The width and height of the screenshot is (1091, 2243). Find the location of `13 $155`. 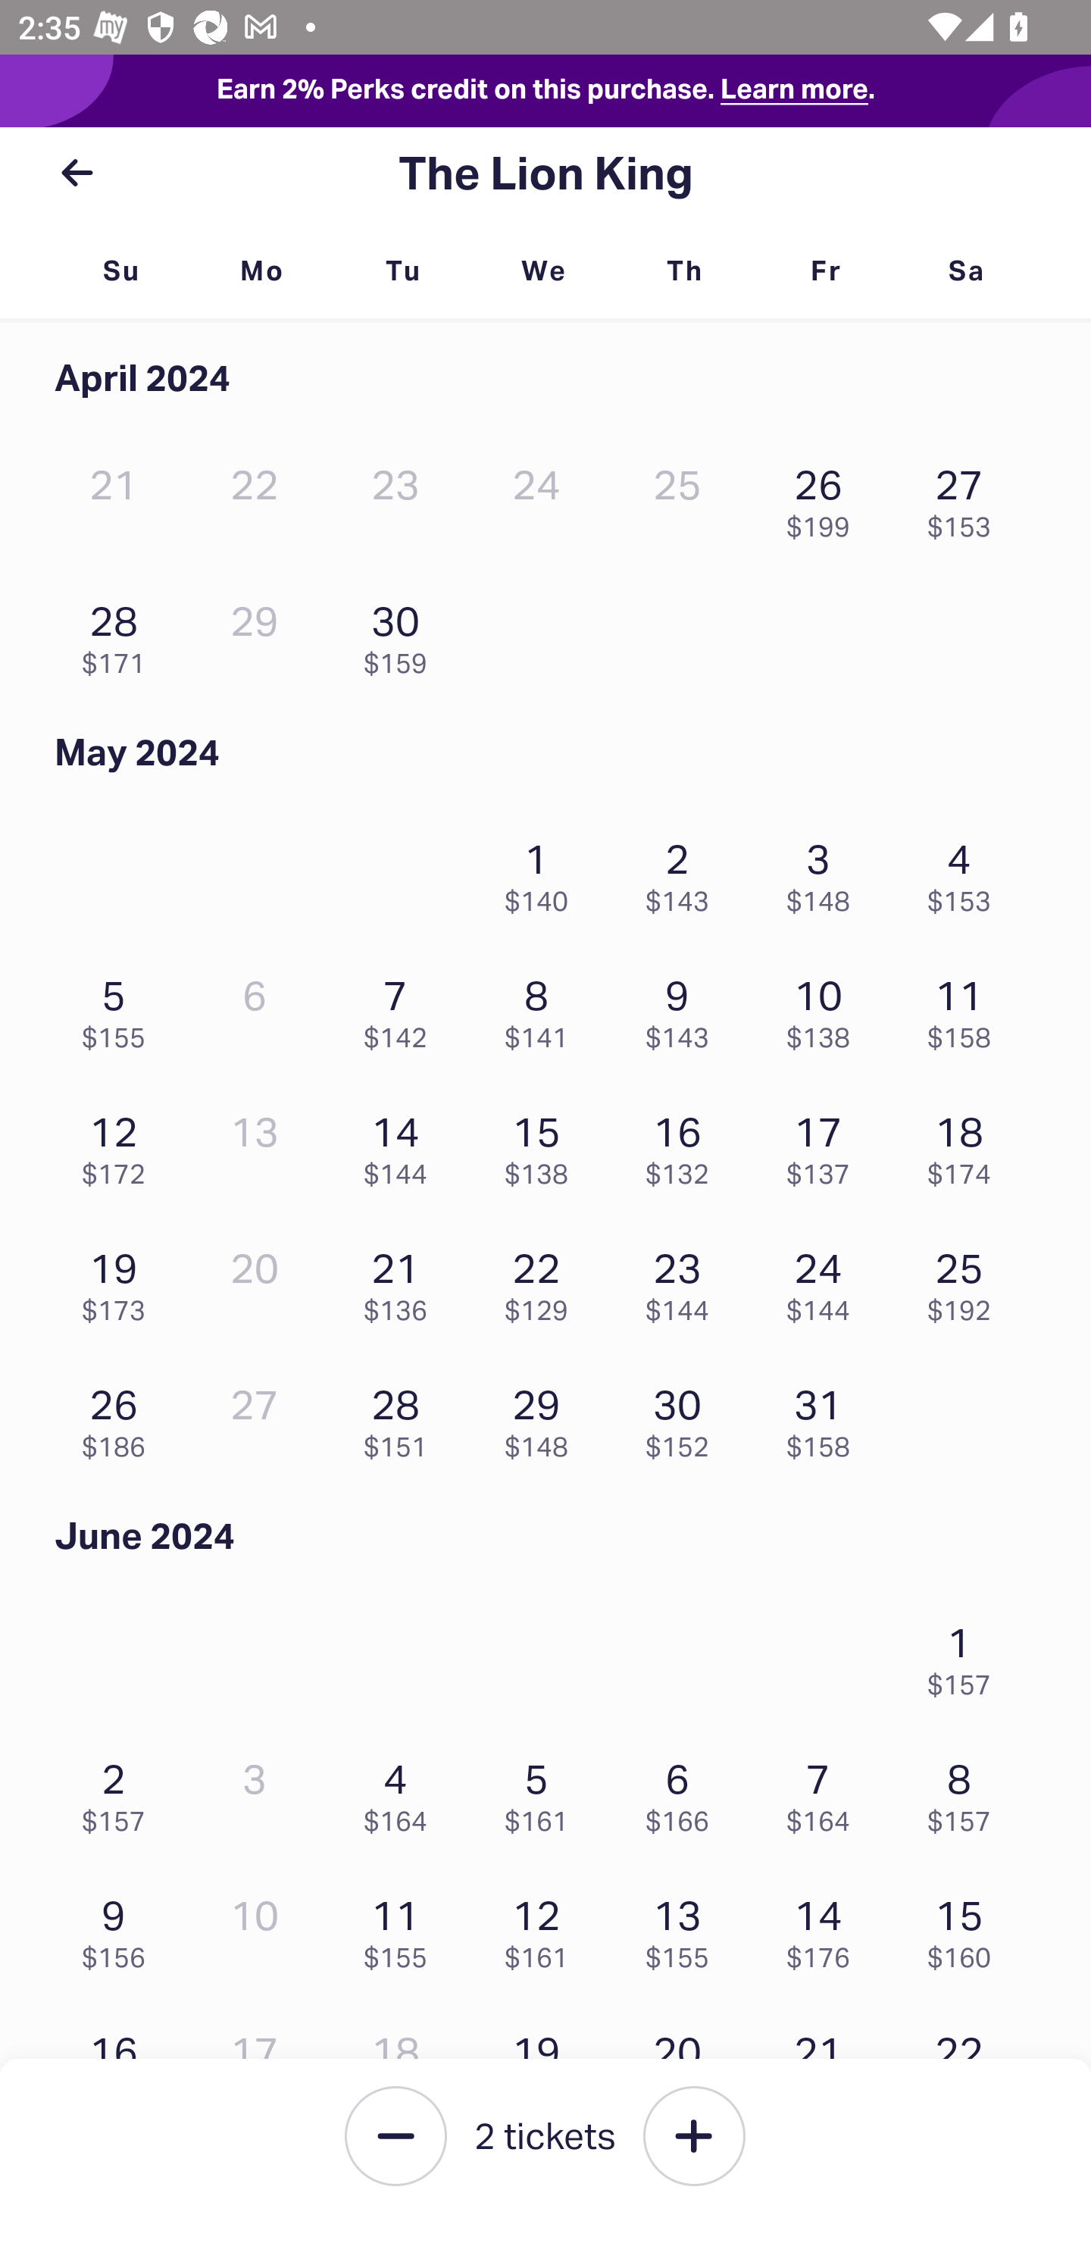

13 $155 is located at coordinates (684, 1928).